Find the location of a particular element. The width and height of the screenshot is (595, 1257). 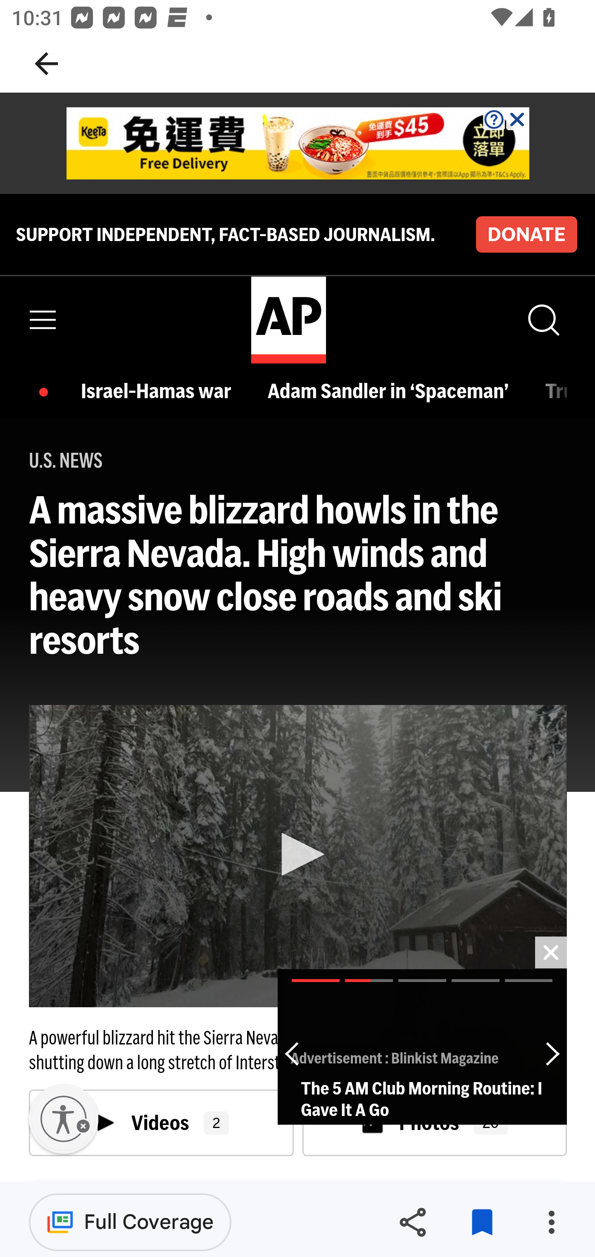

Israel-Hamas war is located at coordinates (160, 390).